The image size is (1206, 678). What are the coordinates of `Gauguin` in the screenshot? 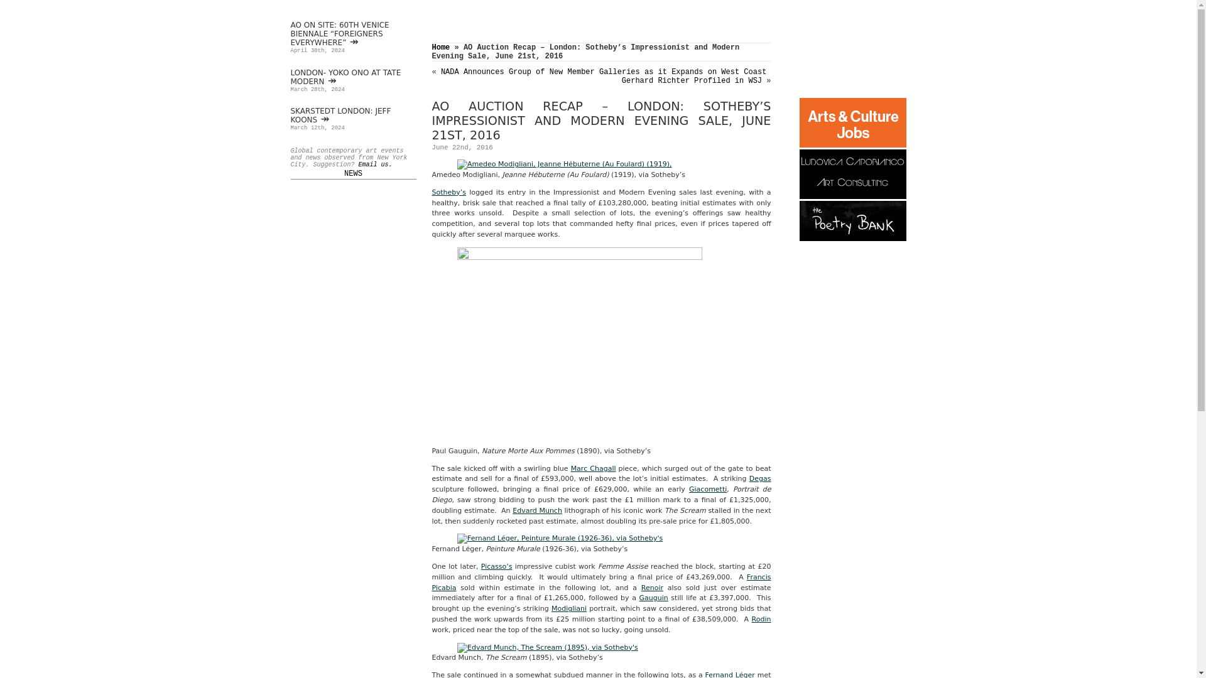 It's located at (653, 598).